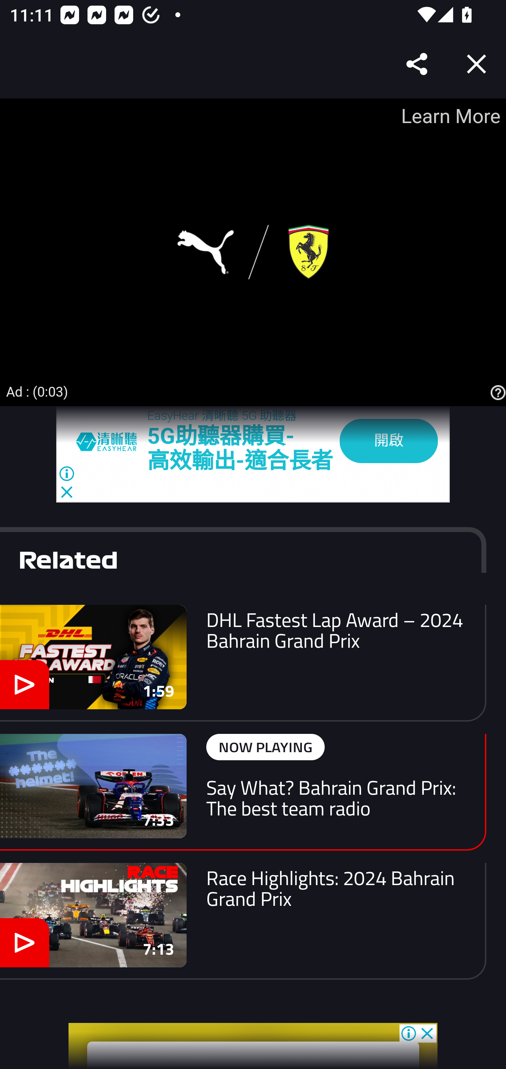  What do you see at coordinates (389, 441) in the screenshot?
I see `開啟` at bounding box center [389, 441].